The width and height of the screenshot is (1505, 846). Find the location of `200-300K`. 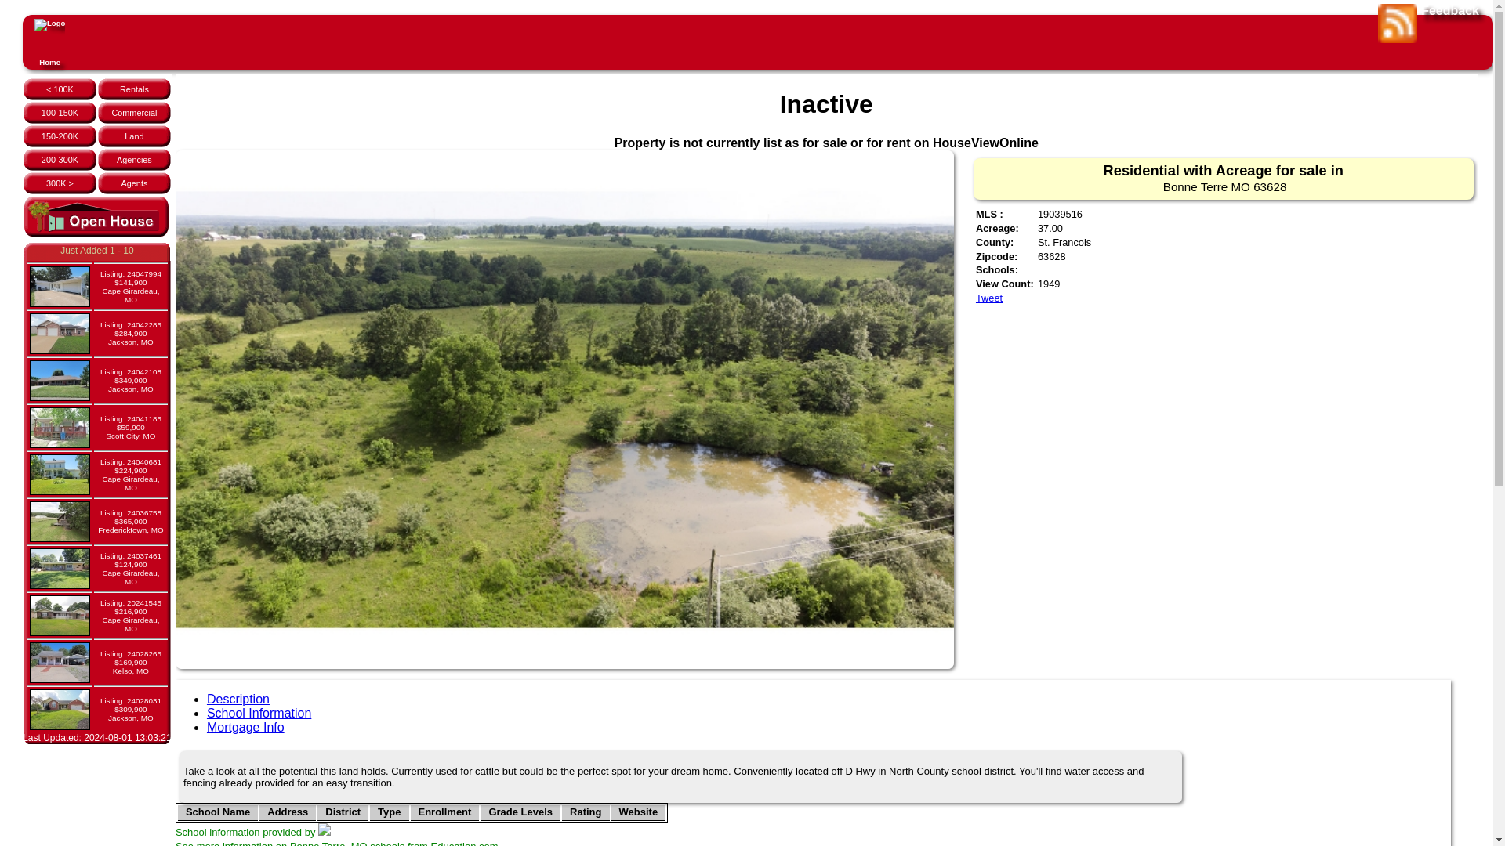

200-300K is located at coordinates (60, 159).